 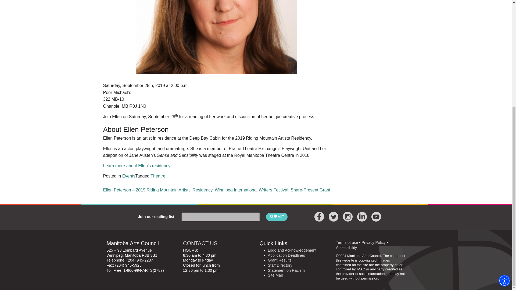 What do you see at coordinates (158, 176) in the screenshot?
I see `Theatre` at bounding box center [158, 176].